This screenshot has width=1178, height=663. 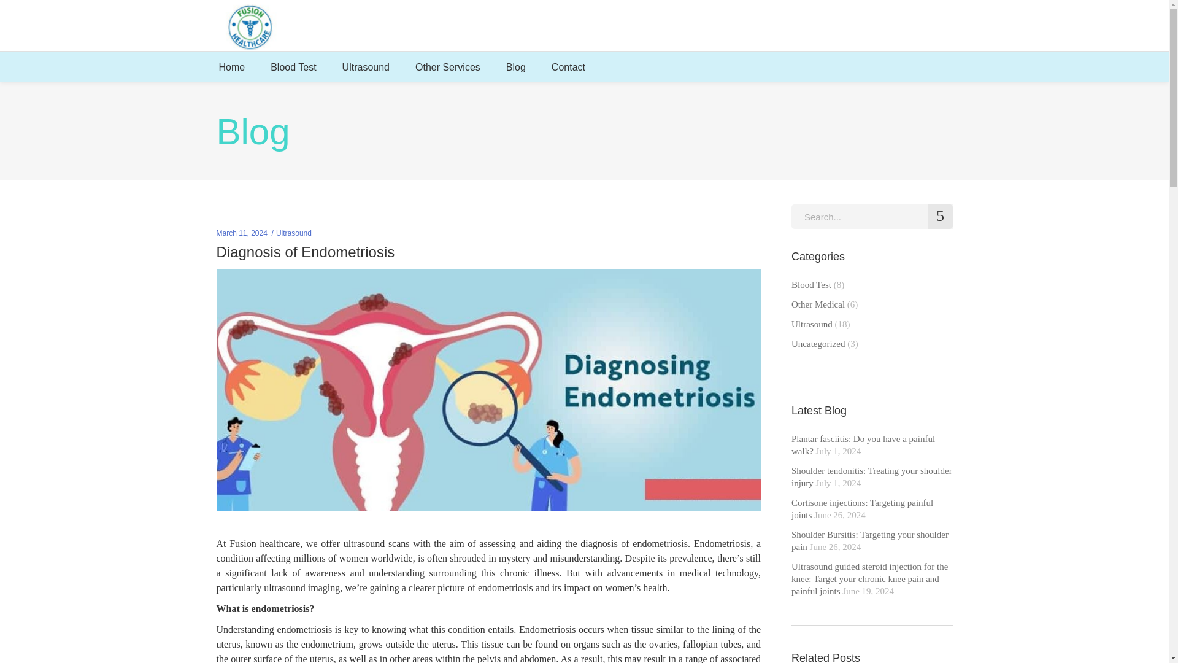 I want to click on Home, so click(x=232, y=66).